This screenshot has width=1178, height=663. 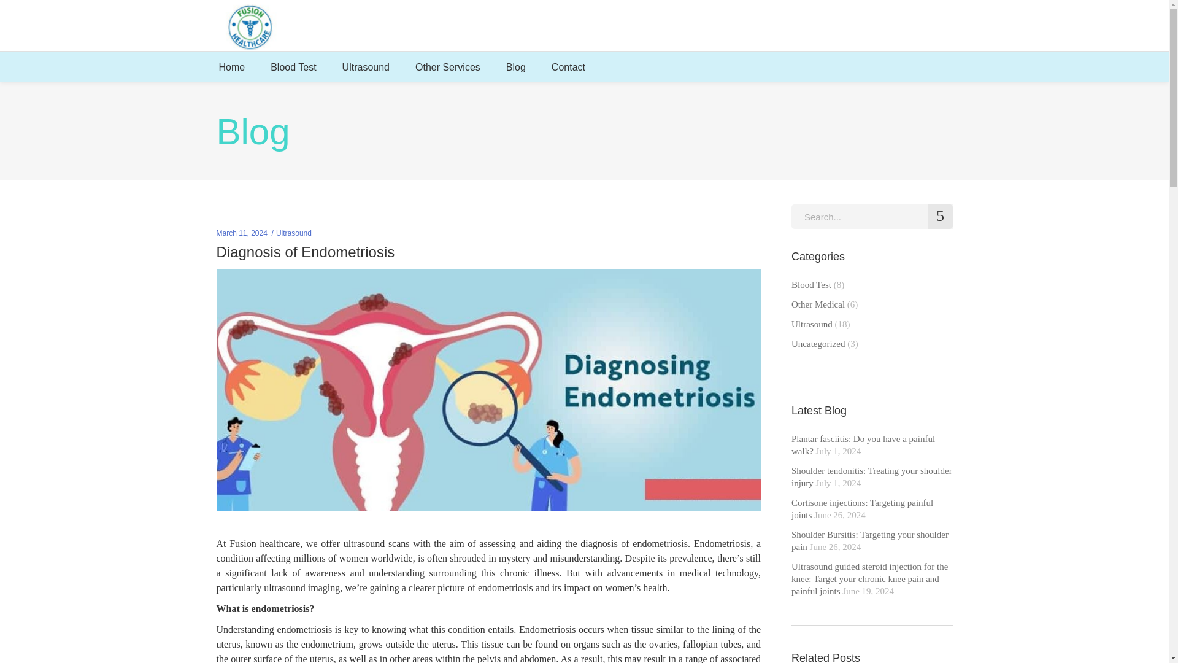 I want to click on Home, so click(x=232, y=66).